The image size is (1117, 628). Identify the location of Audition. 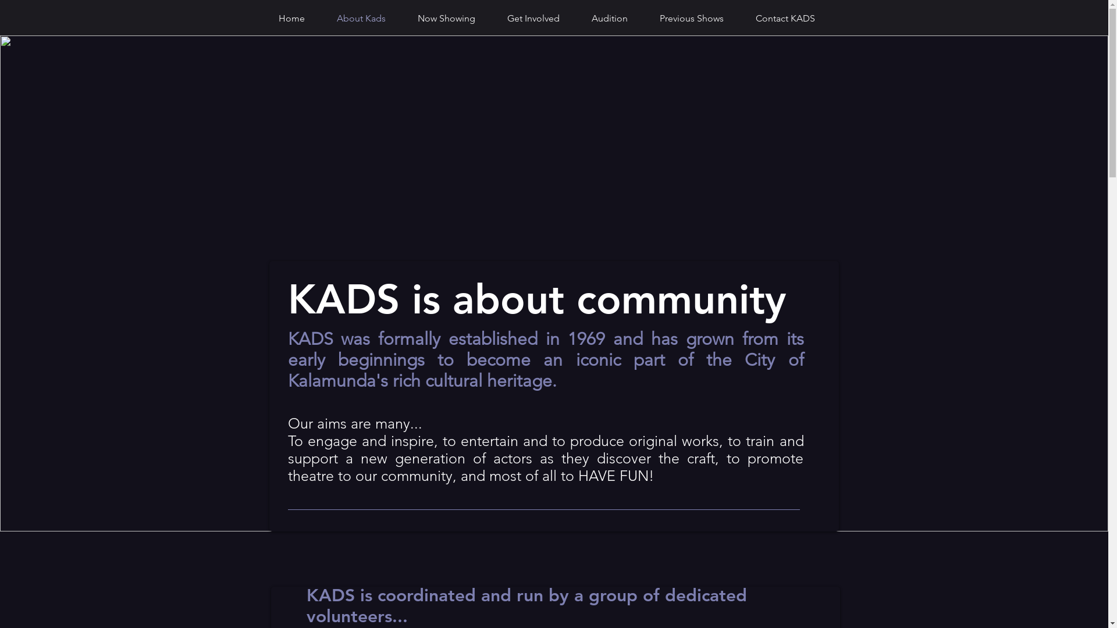
(610, 19).